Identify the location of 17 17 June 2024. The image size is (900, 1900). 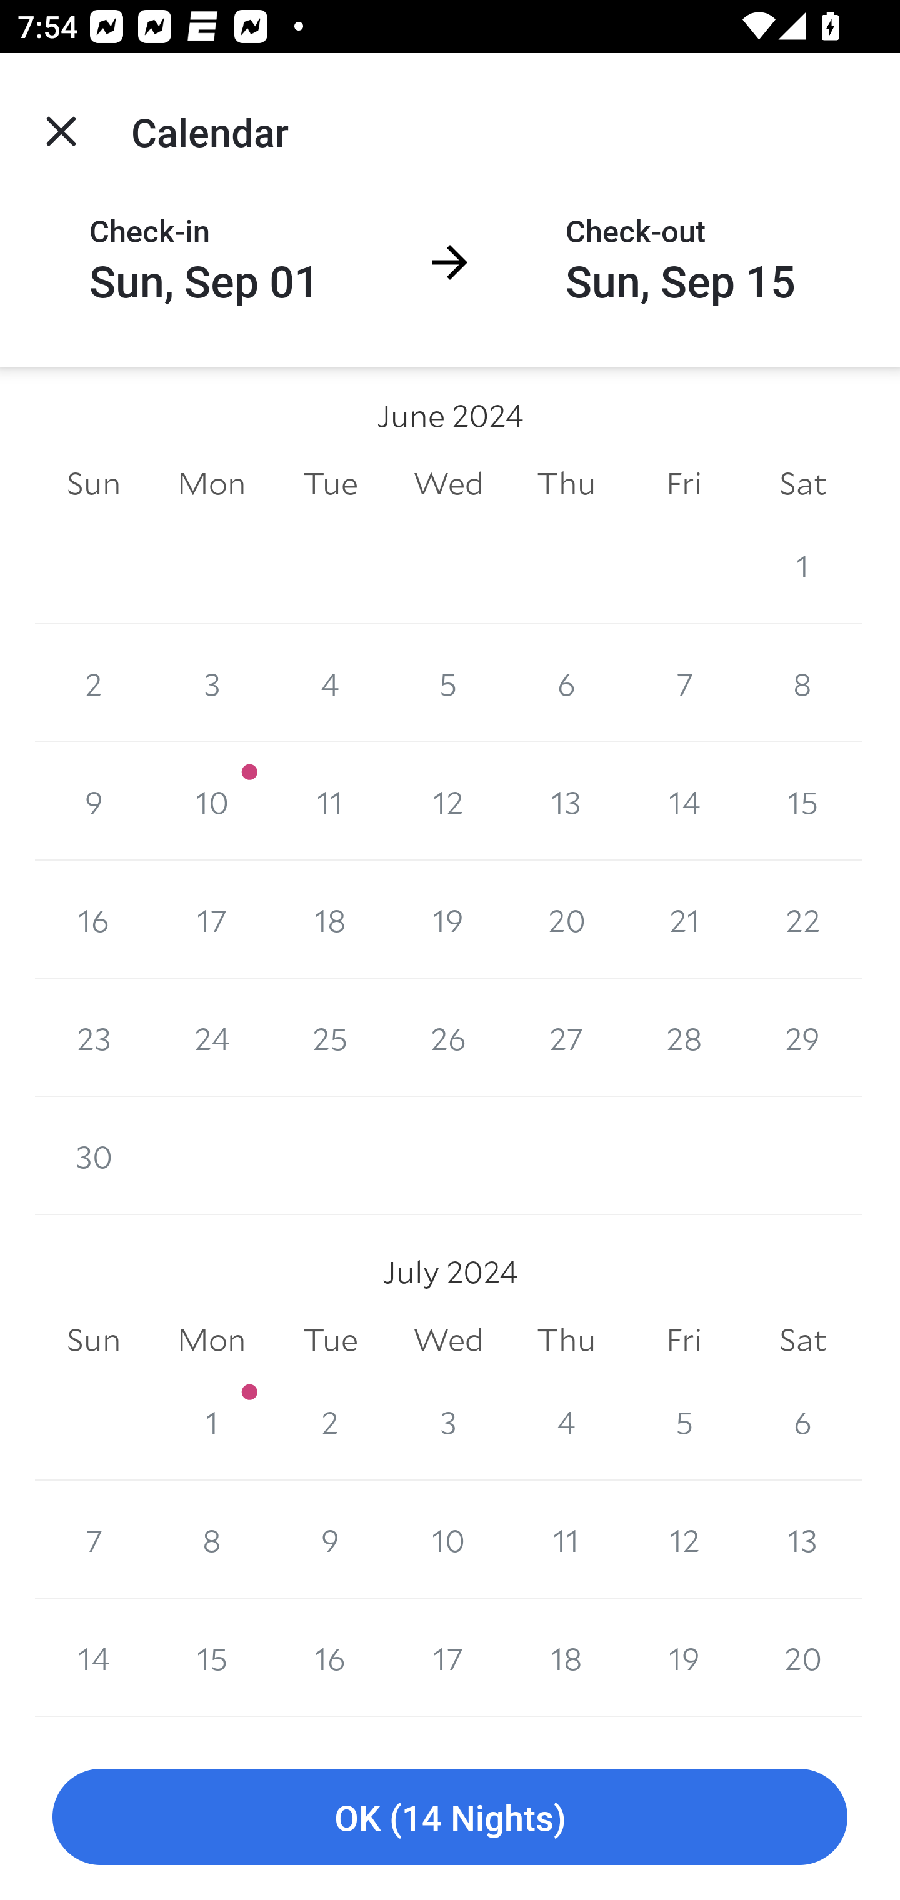
(211, 919).